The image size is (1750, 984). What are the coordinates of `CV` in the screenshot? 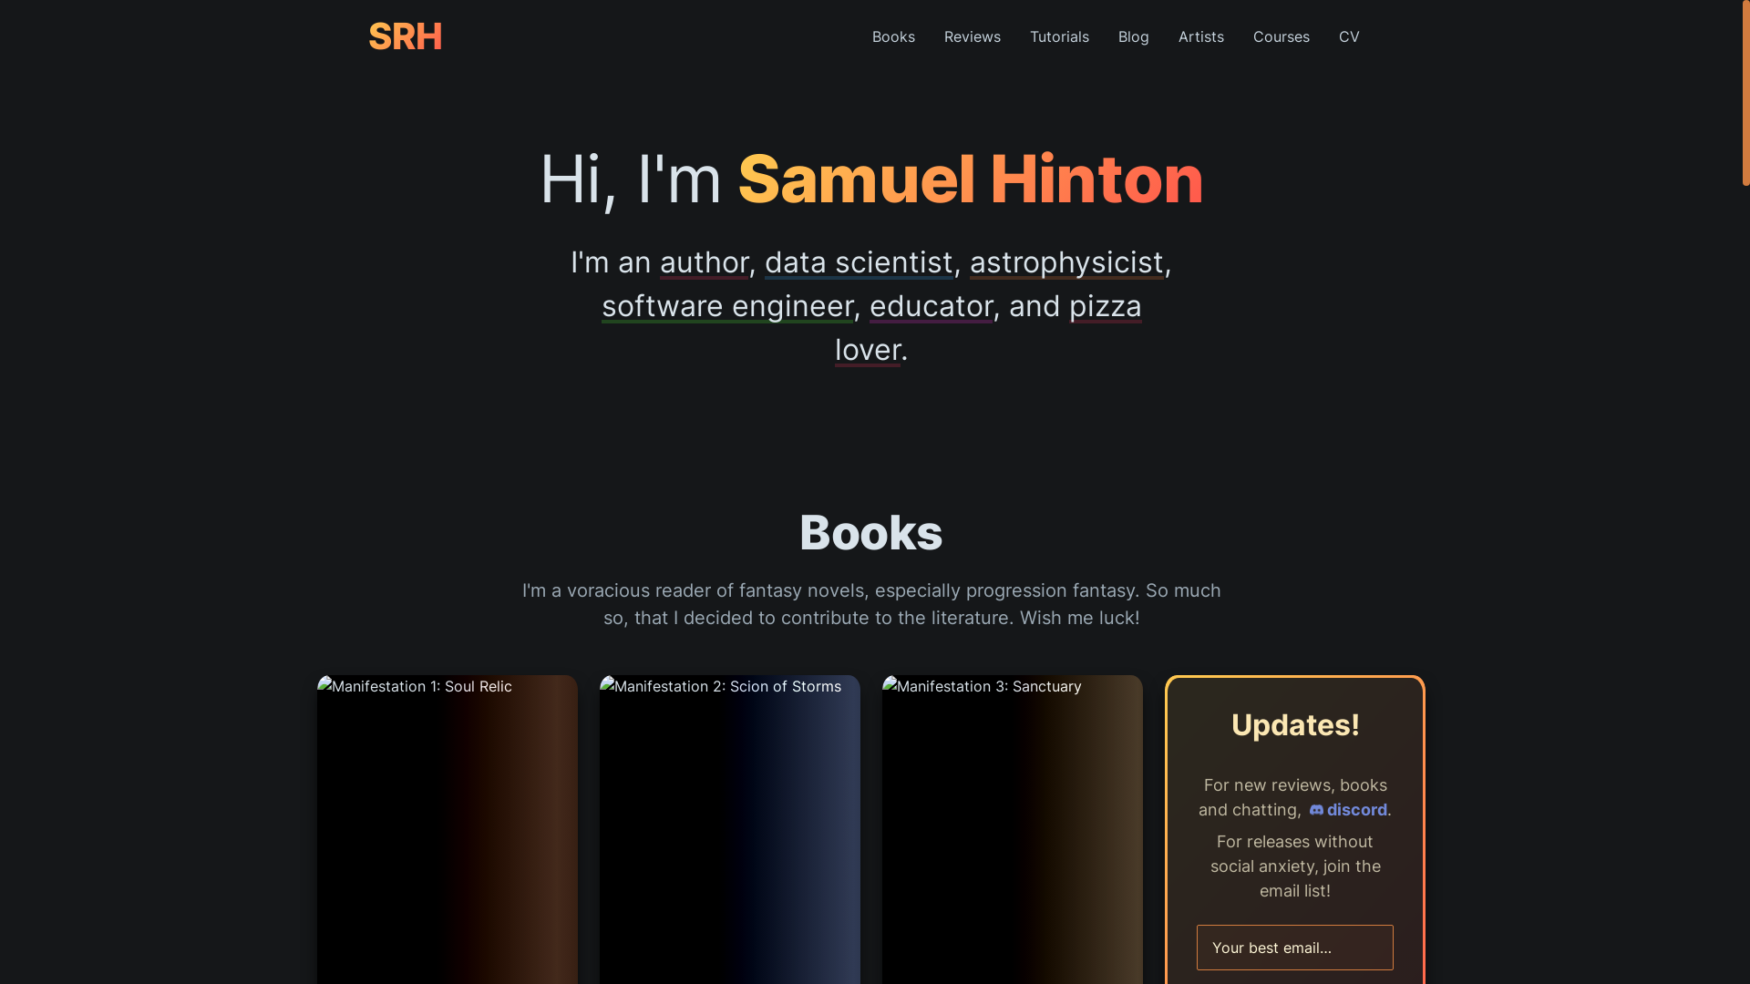 It's located at (1349, 36).